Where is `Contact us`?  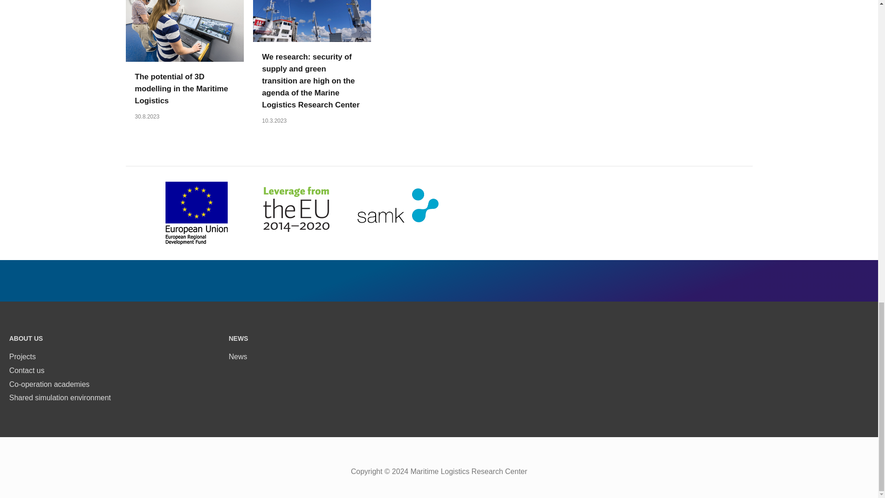 Contact us is located at coordinates (27, 370).